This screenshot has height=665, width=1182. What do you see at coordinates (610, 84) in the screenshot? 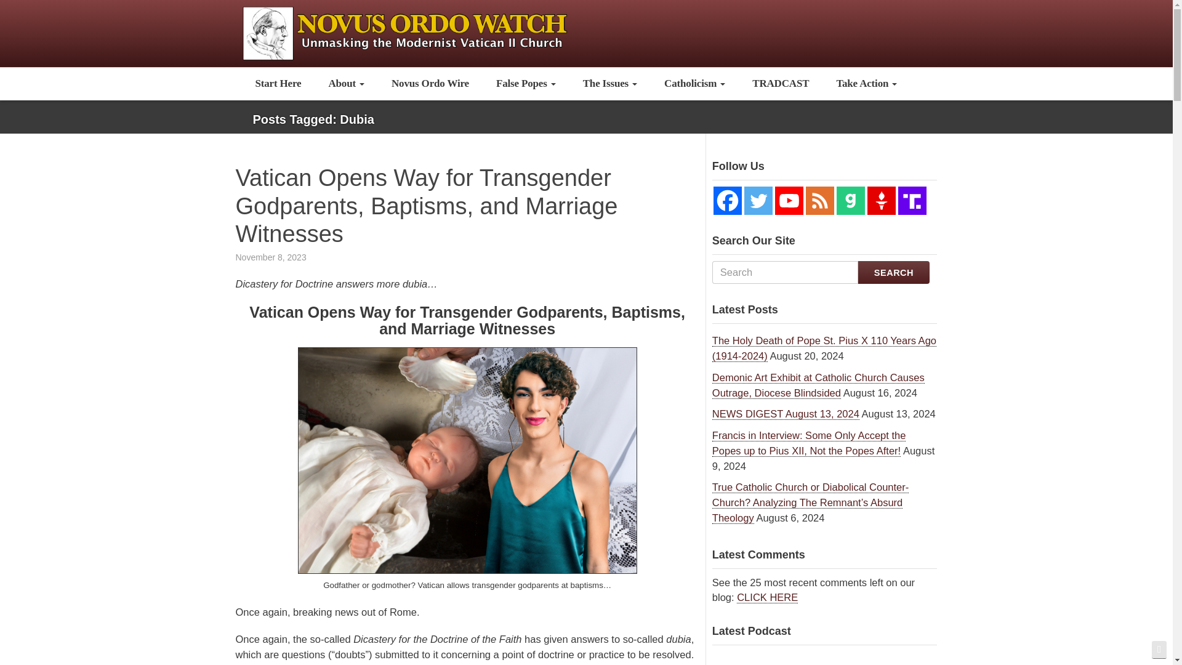
I see `The Issues` at bounding box center [610, 84].